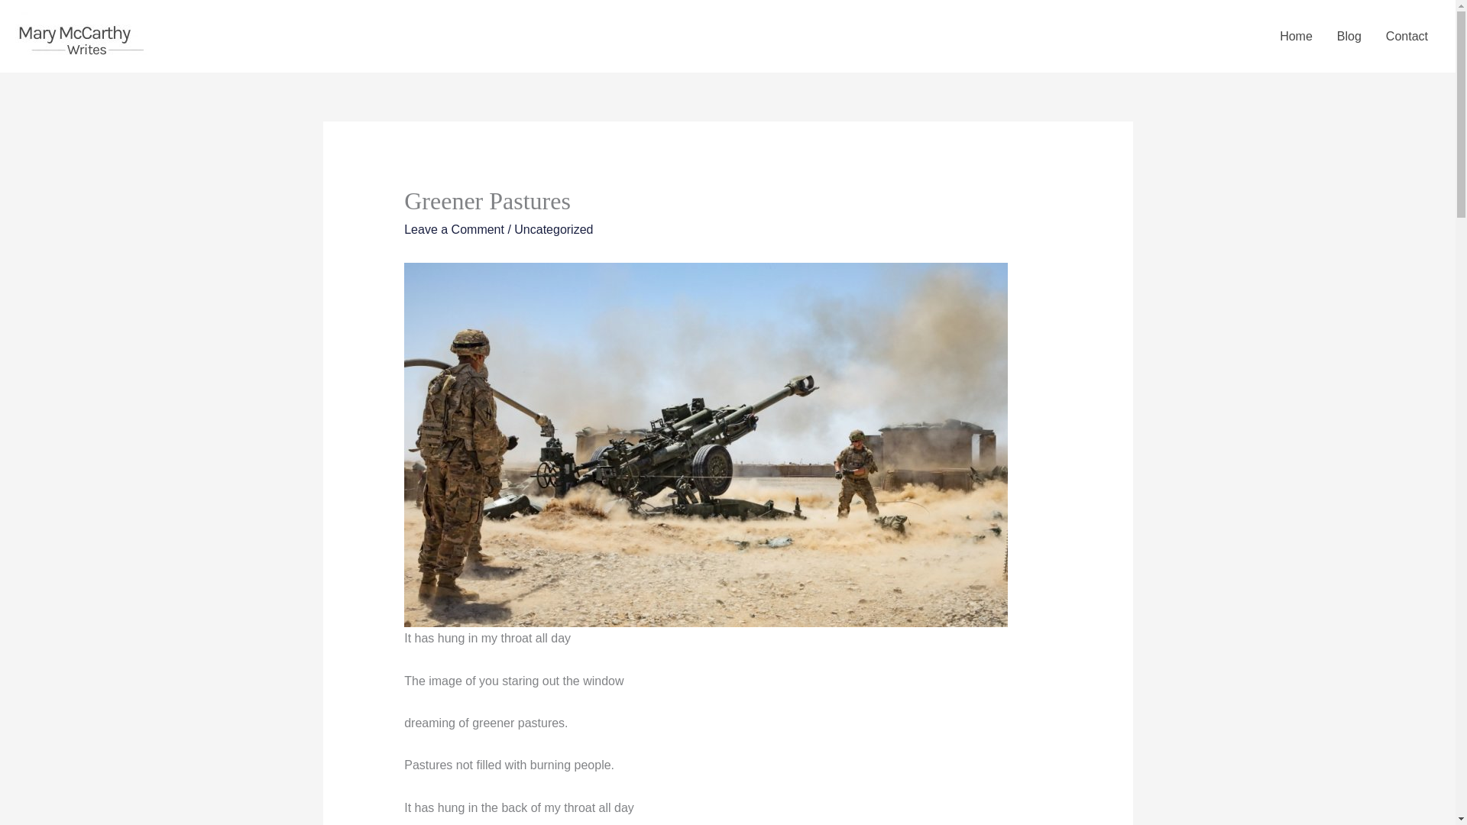  Describe the element at coordinates (454, 229) in the screenshot. I see `Leave a Comment` at that location.